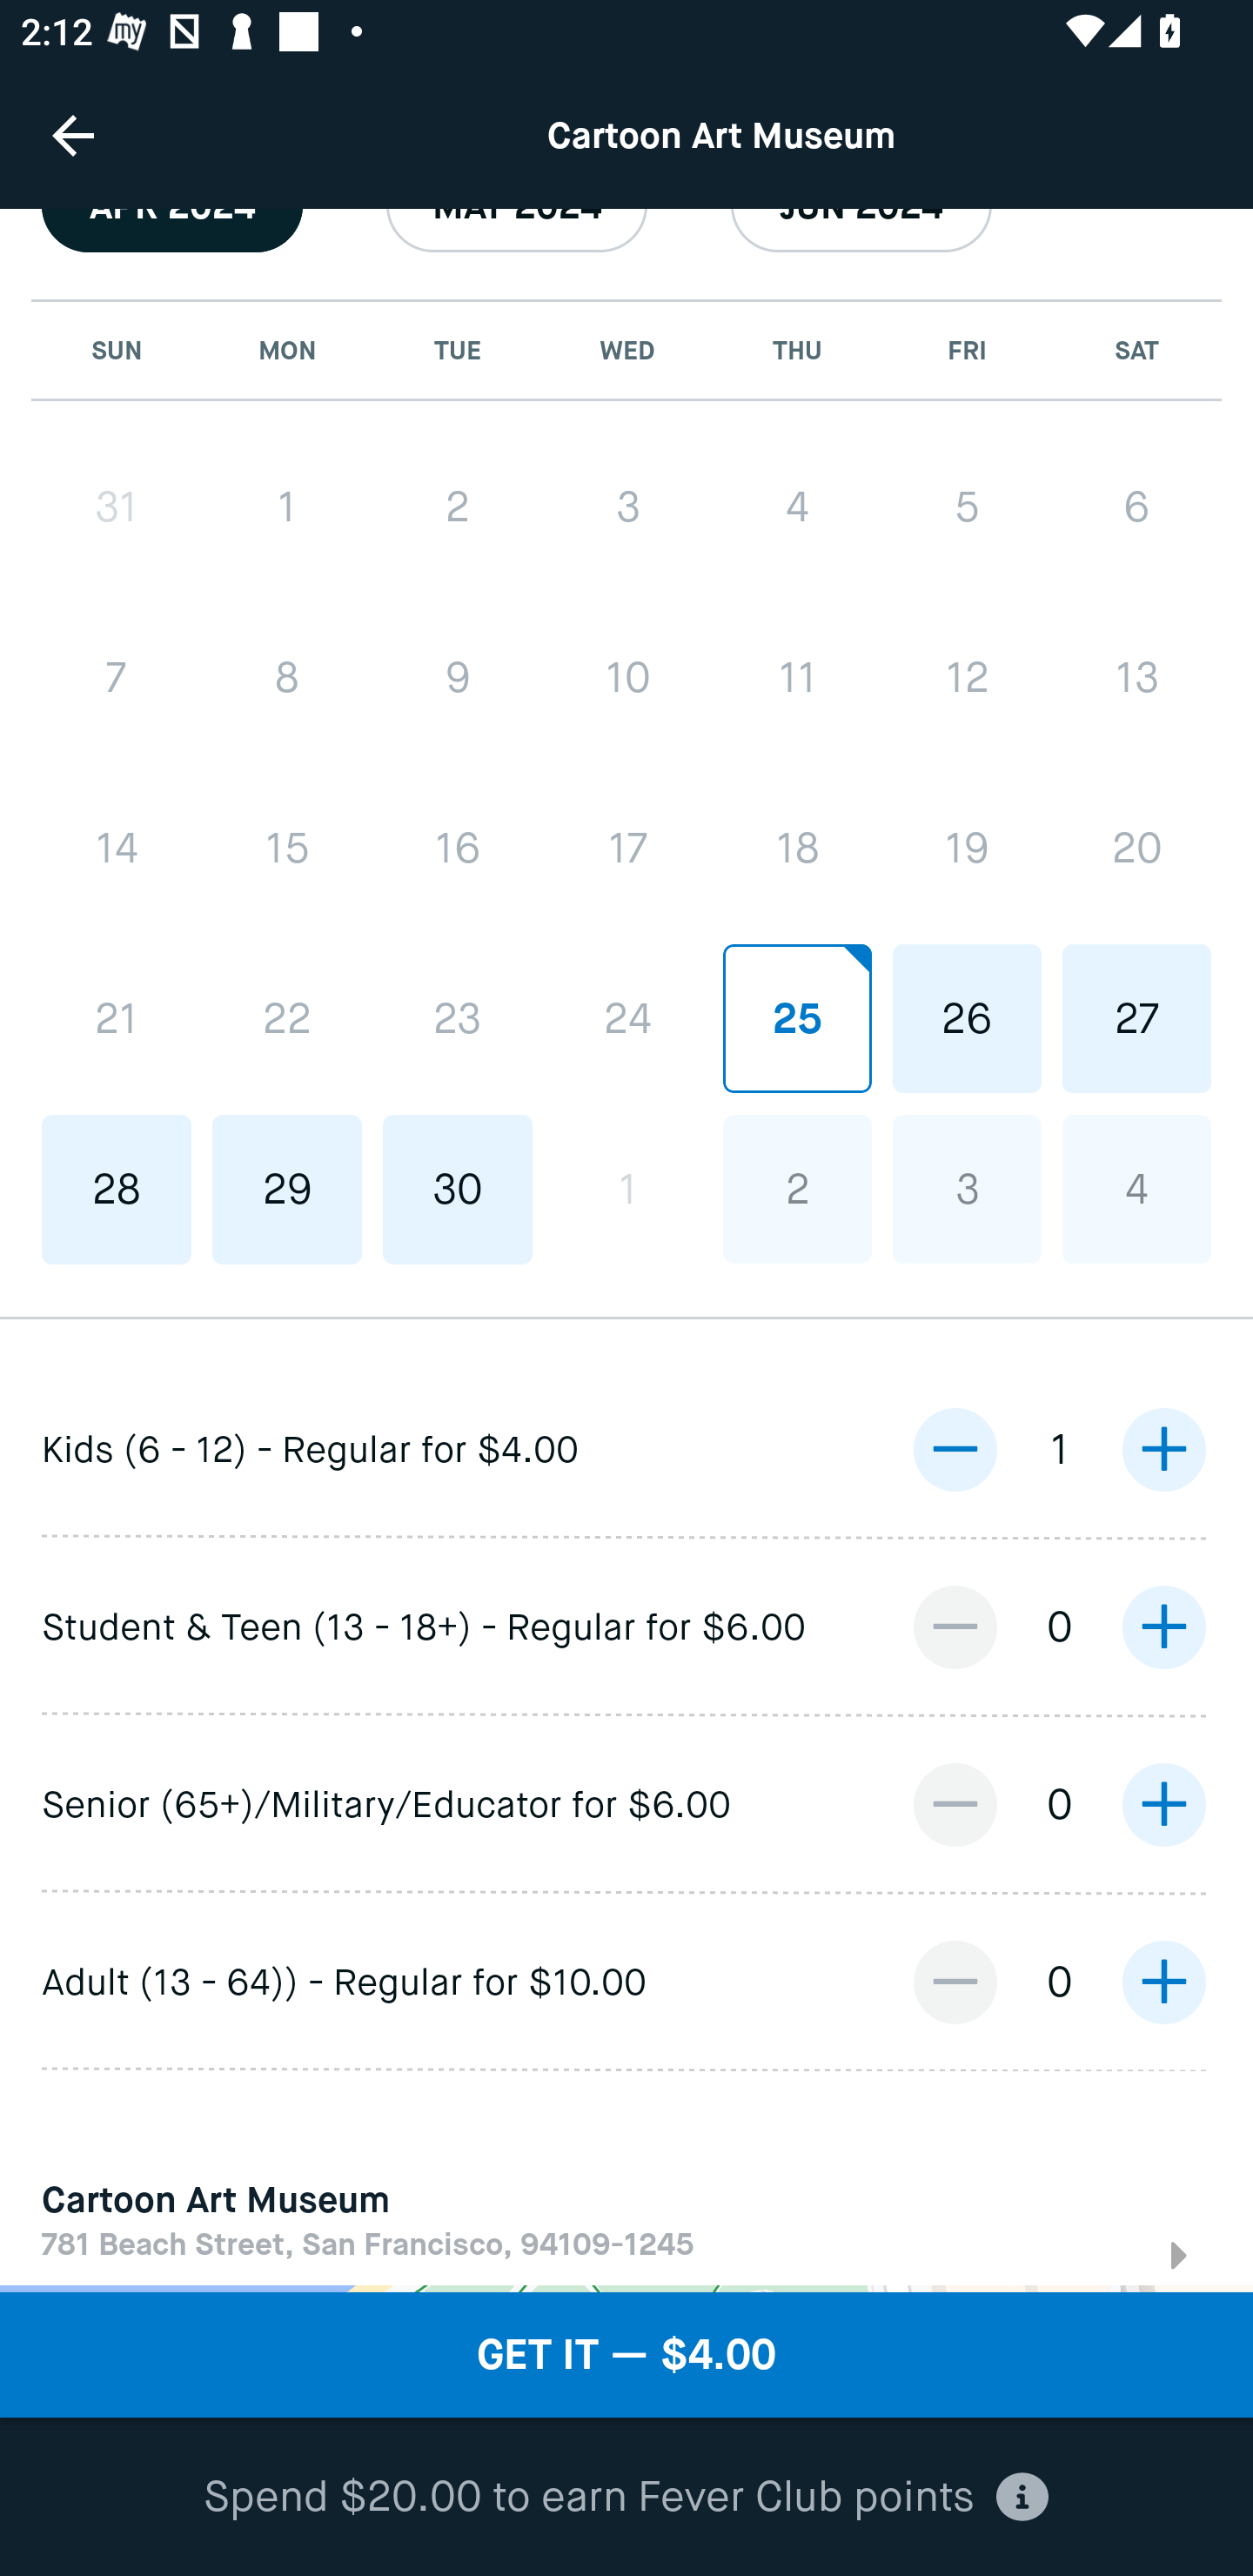 The image size is (1253, 2576). Describe the element at coordinates (955, 1450) in the screenshot. I see `decrease` at that location.